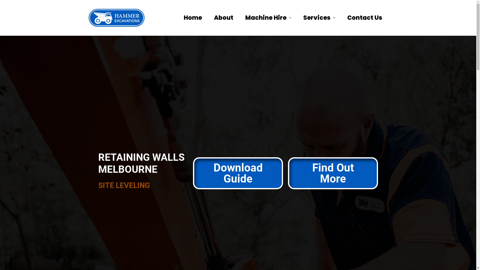 The height and width of the screenshot is (270, 480). Describe the element at coordinates (333, 173) in the screenshot. I see `Find Out More` at that location.